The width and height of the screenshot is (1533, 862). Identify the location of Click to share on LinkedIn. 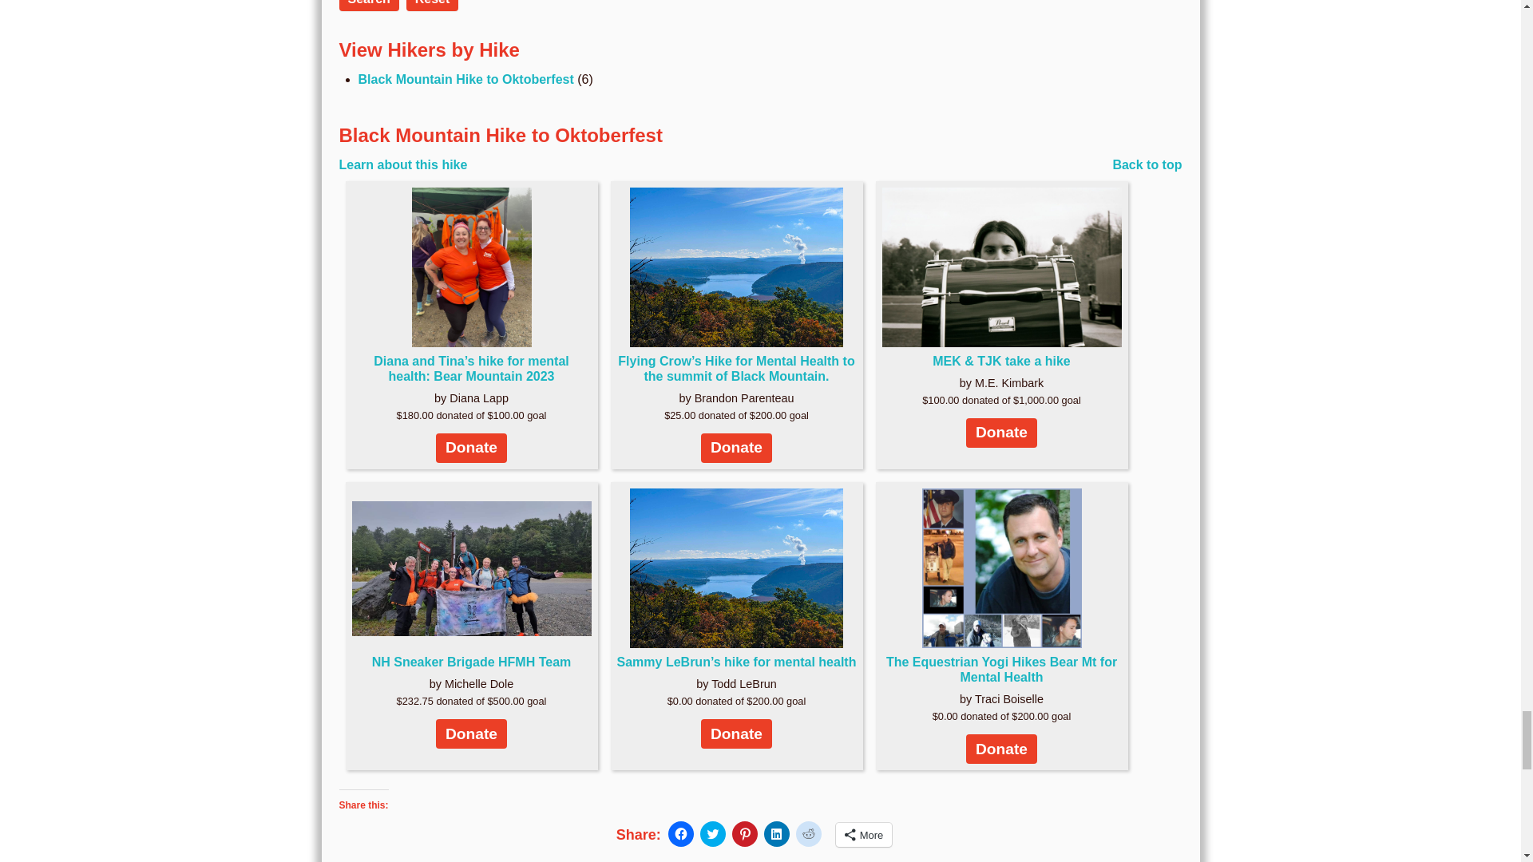
(776, 833).